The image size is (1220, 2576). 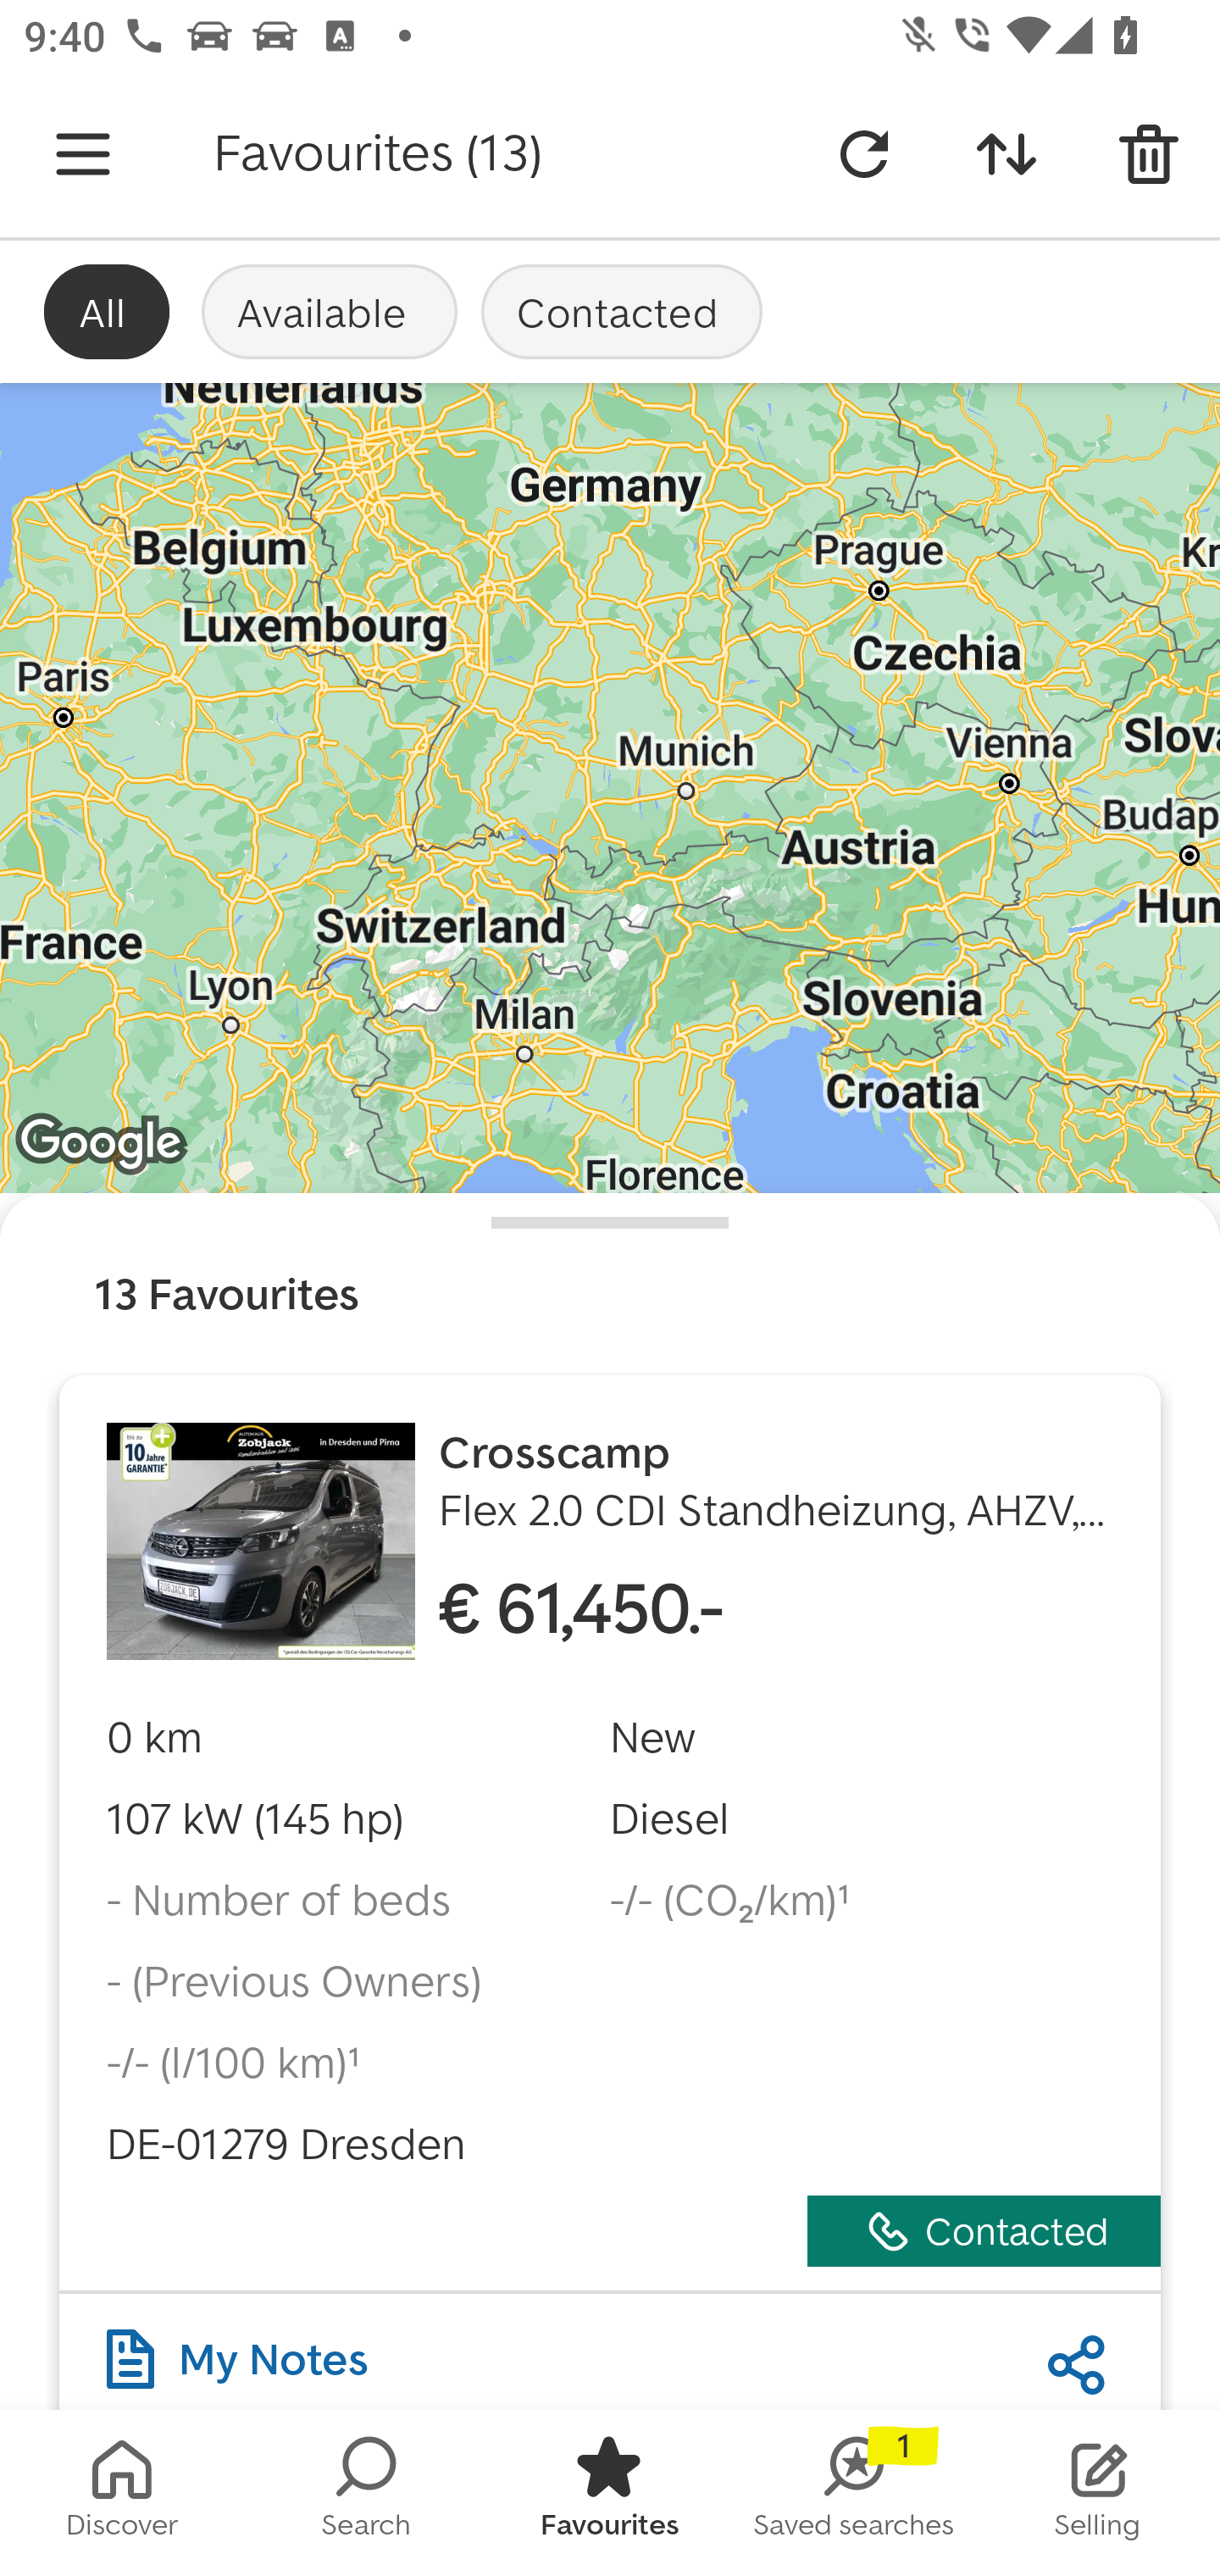 What do you see at coordinates (1006, 154) in the screenshot?
I see `Sort` at bounding box center [1006, 154].